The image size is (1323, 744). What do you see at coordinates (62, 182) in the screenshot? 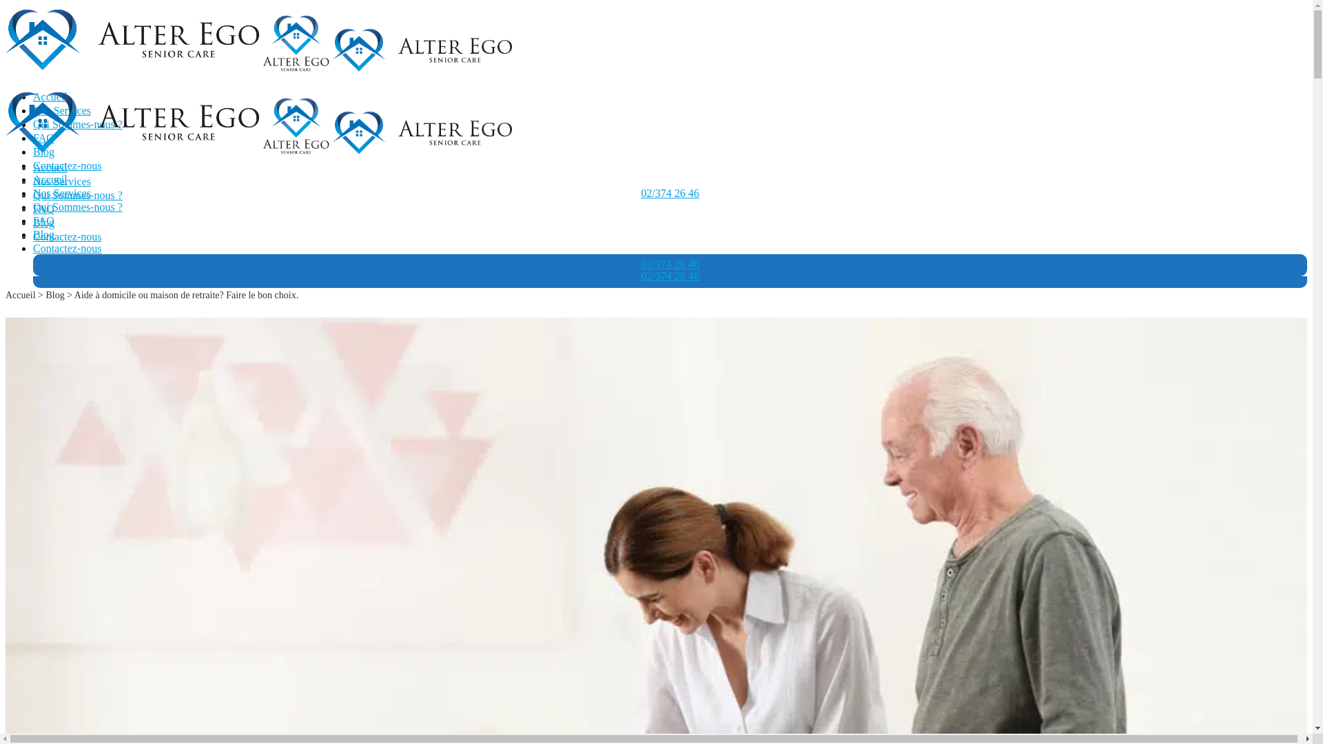
I see `Nos Services` at bounding box center [62, 182].